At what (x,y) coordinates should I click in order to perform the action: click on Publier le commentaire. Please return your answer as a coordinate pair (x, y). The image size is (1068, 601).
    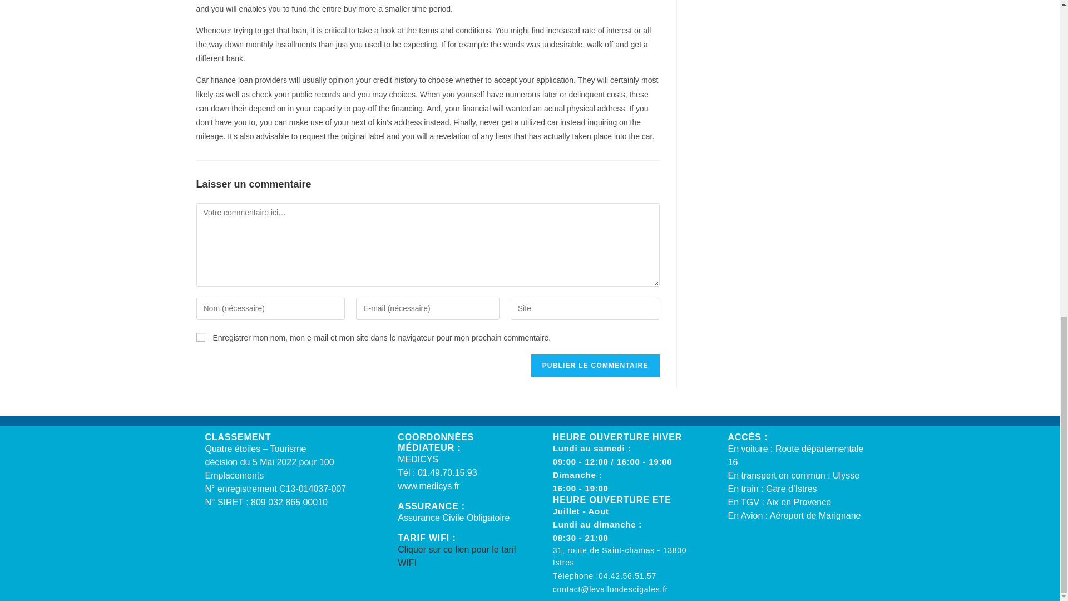
    Looking at the image, I should click on (595, 366).